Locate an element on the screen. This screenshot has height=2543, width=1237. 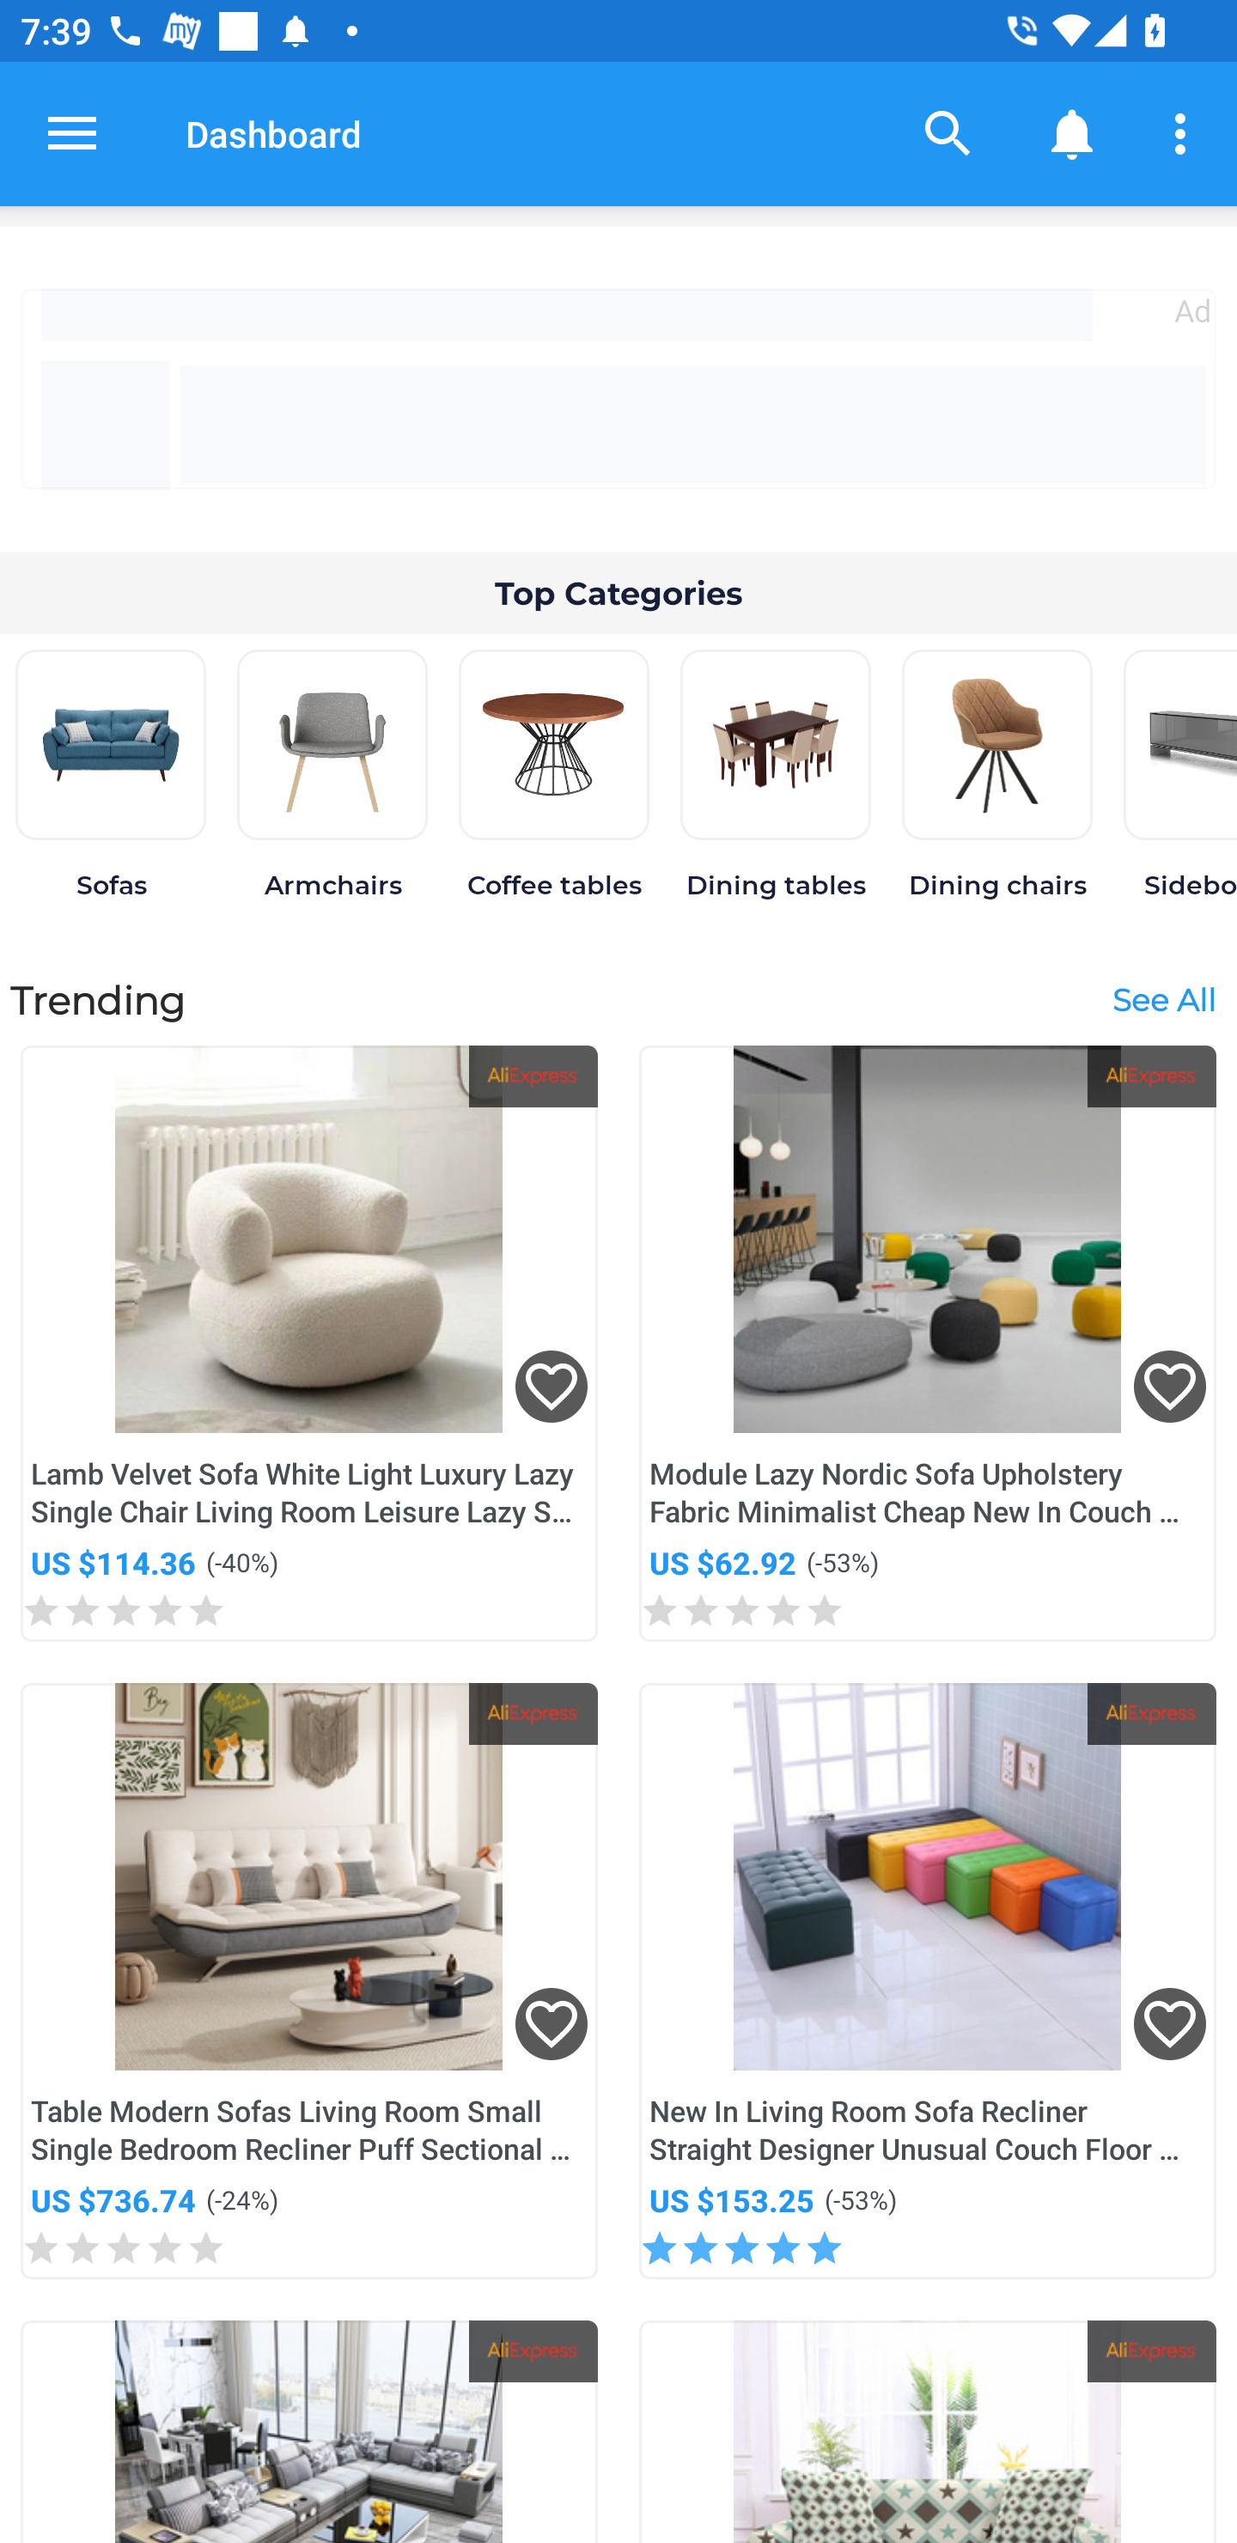
More options is located at coordinates (1185, 132).